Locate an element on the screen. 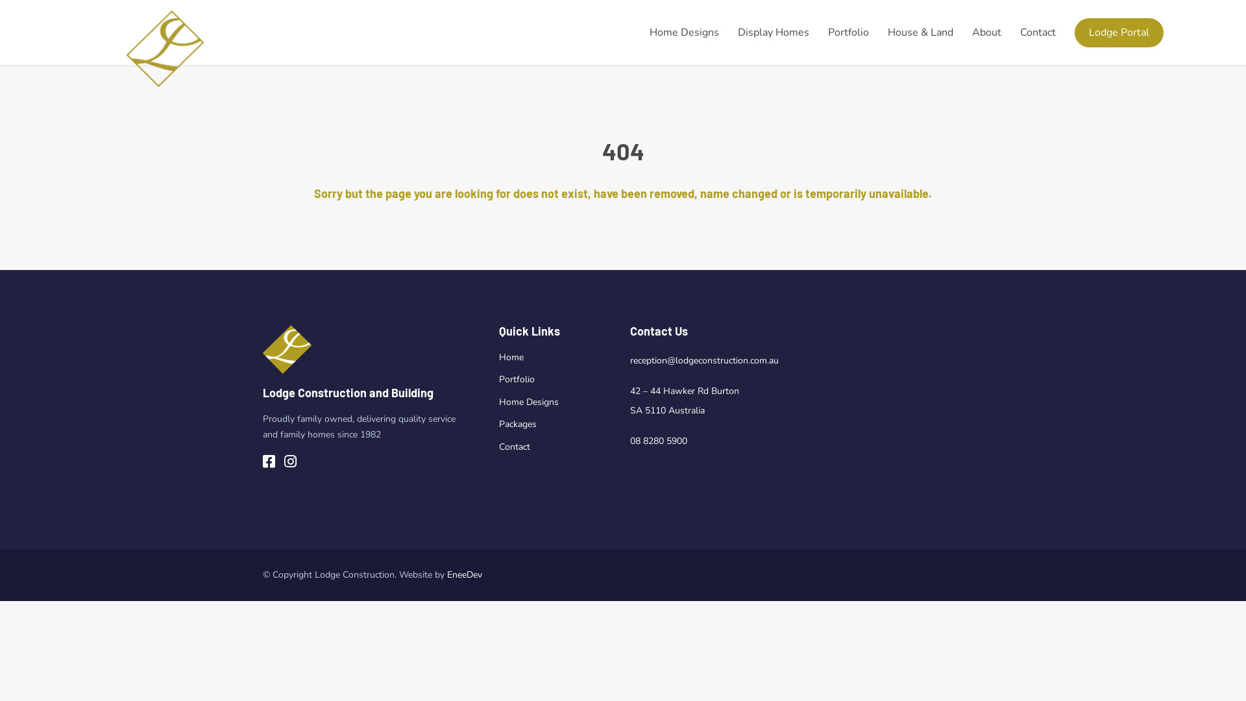 The height and width of the screenshot is (701, 1246). Portfolio is located at coordinates (849, 32).